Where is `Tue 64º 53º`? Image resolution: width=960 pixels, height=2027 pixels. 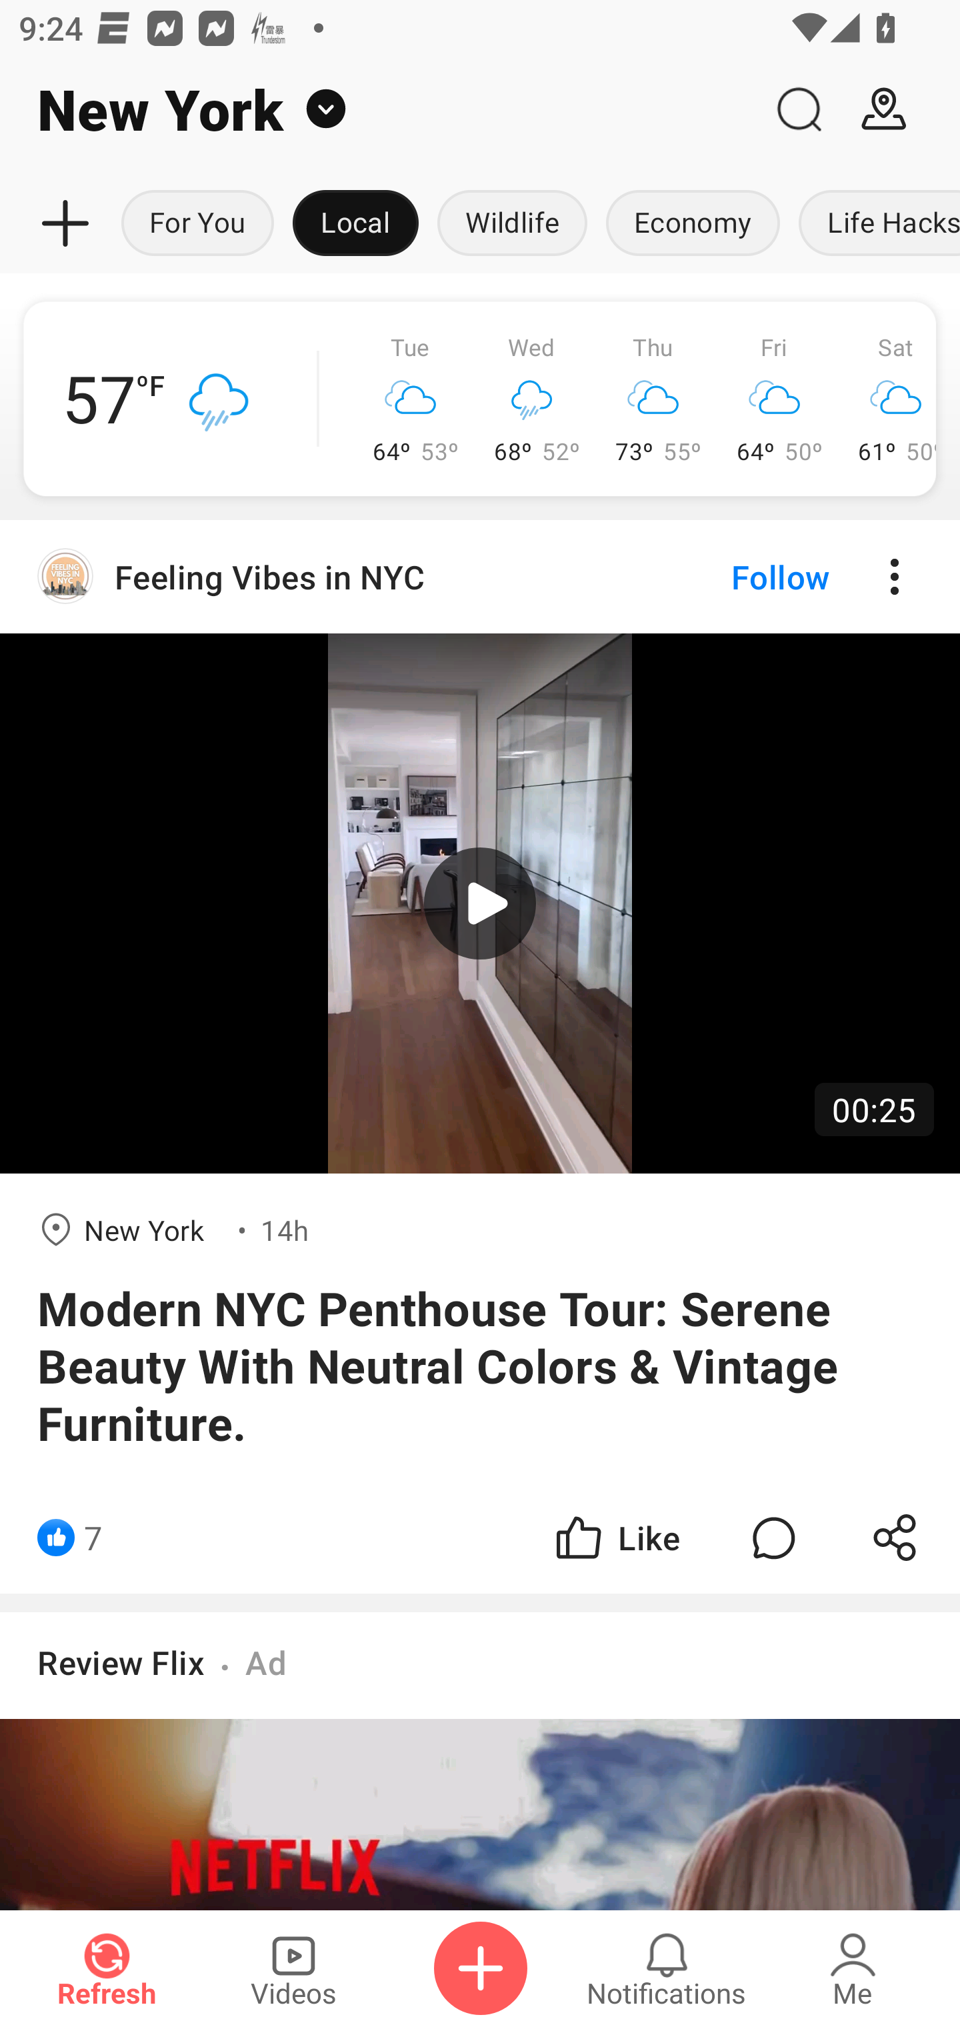
Tue 64º 53º is located at coordinates (411, 398).